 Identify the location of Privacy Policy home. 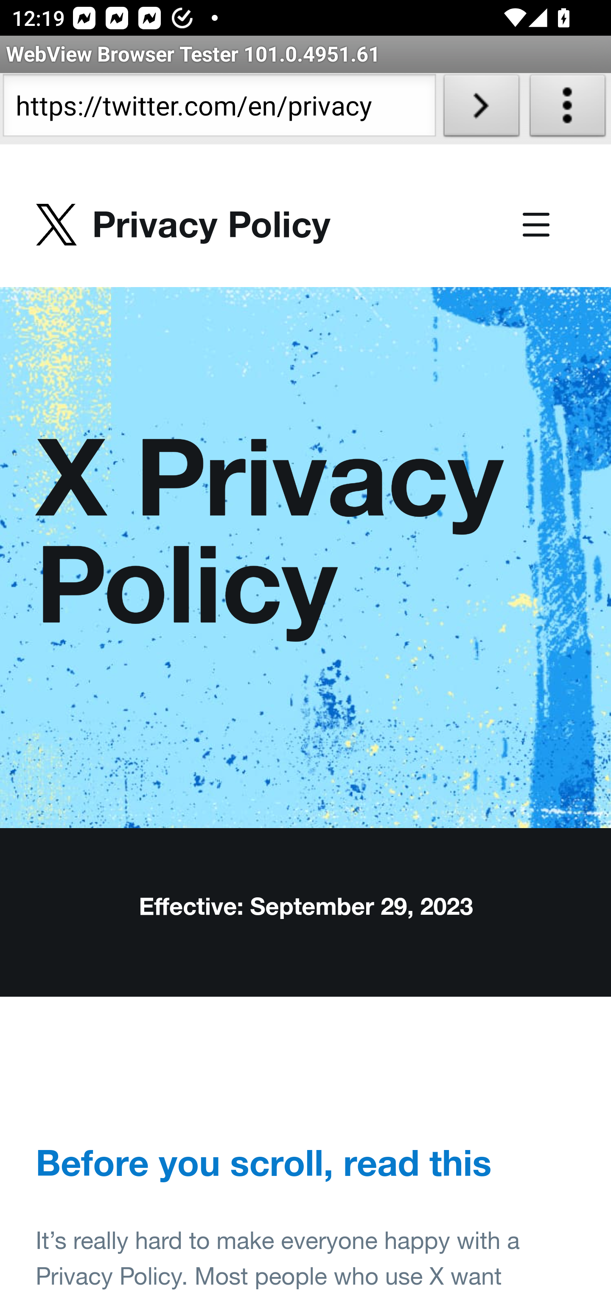
(183, 224).